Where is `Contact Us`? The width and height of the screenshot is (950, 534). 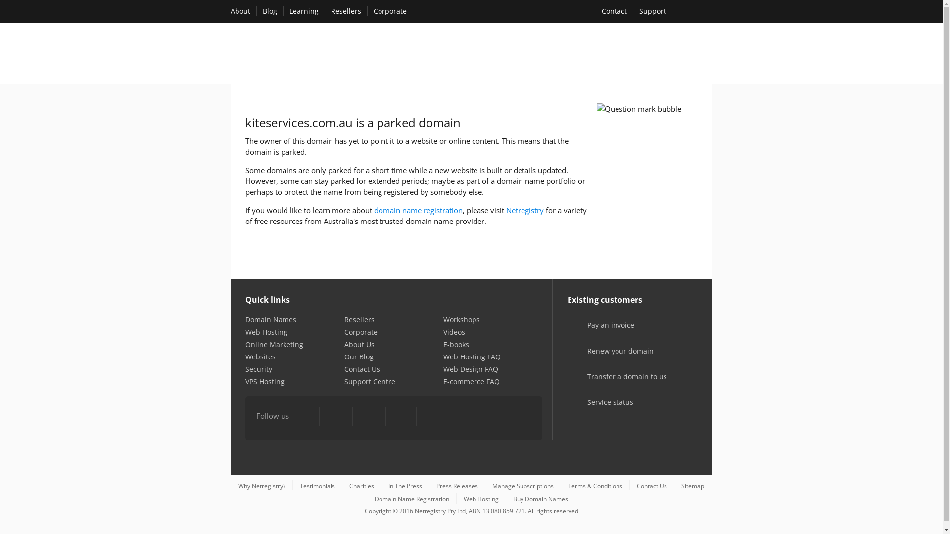
Contact Us is located at coordinates (652, 486).